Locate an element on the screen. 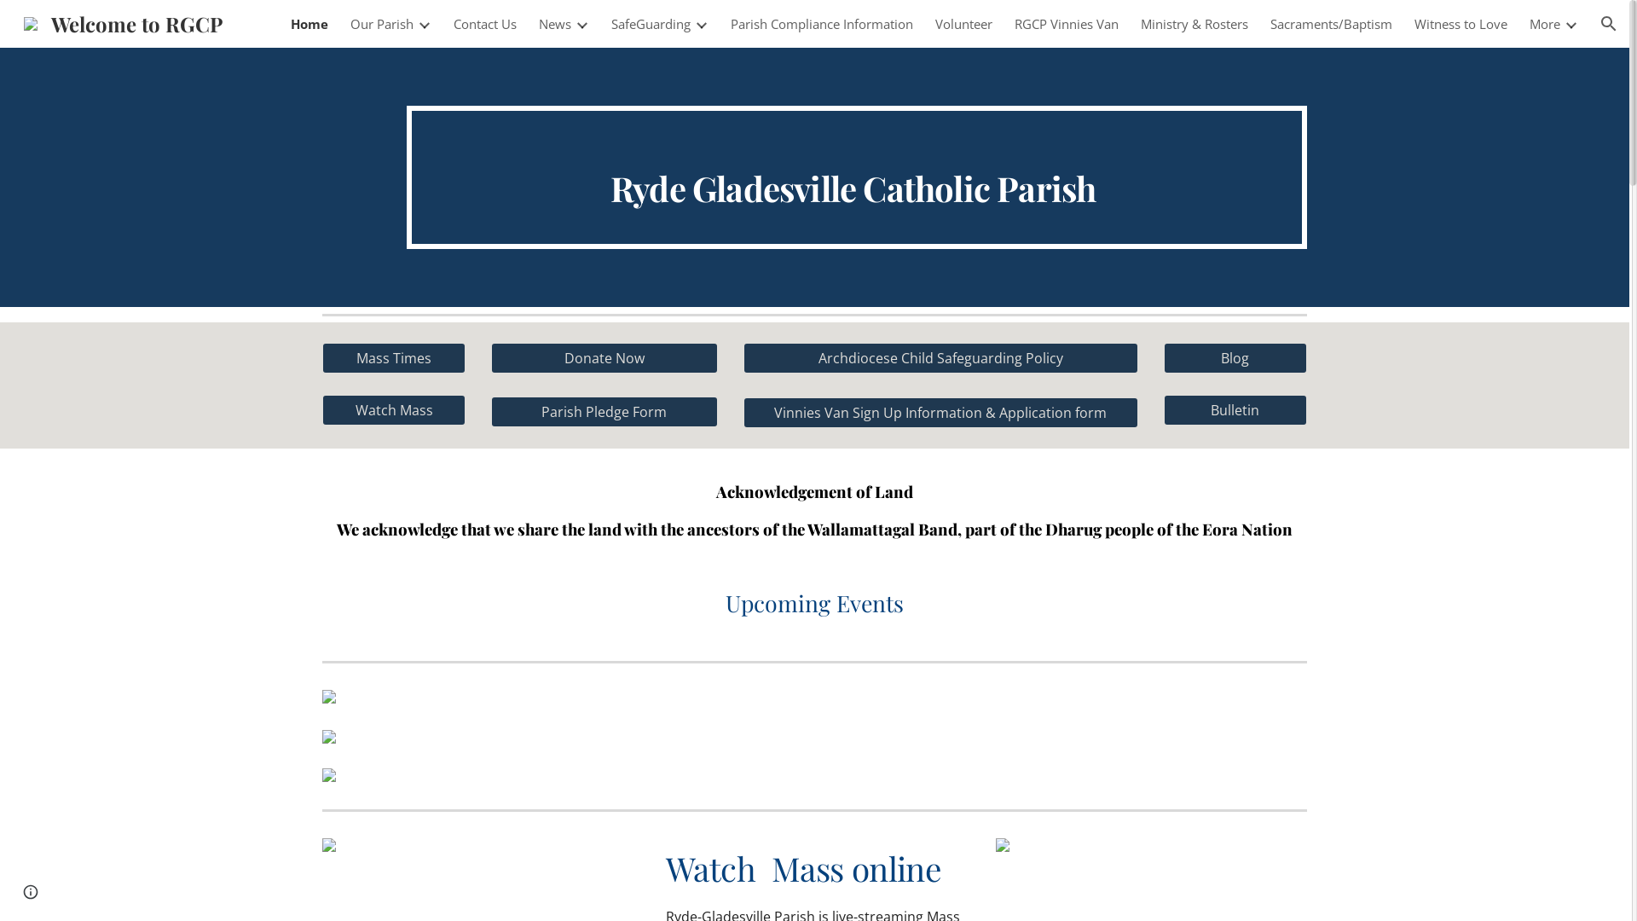 The width and height of the screenshot is (1637, 921). Bulletin is located at coordinates (1235, 410).